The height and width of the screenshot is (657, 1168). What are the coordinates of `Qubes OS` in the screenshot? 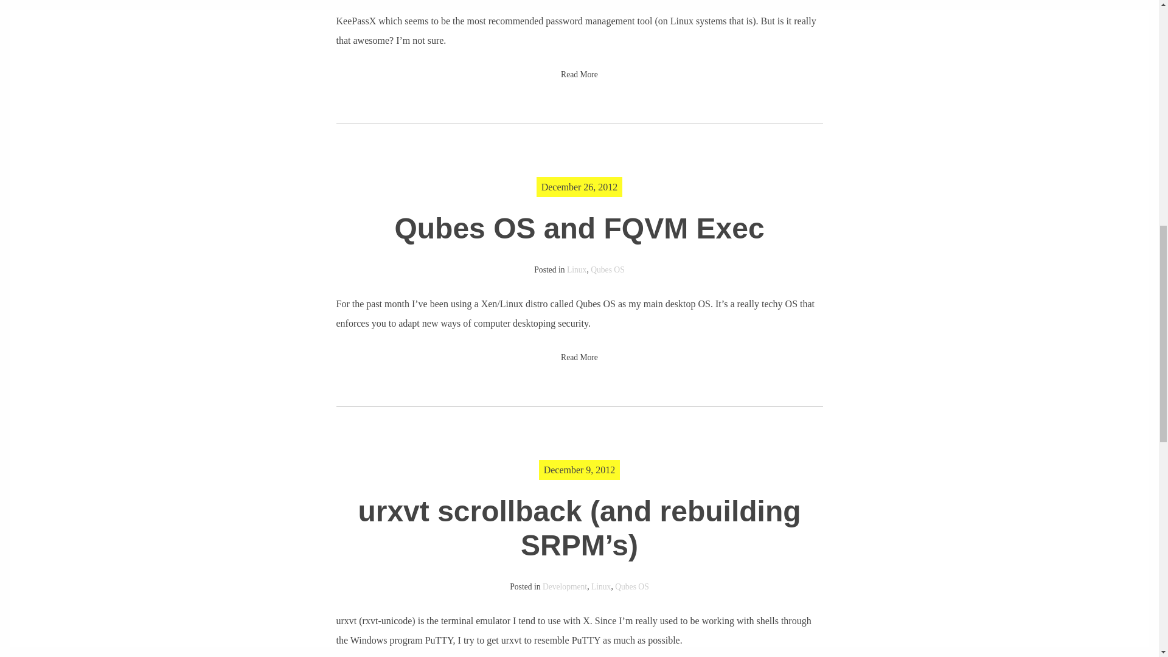 It's located at (608, 270).